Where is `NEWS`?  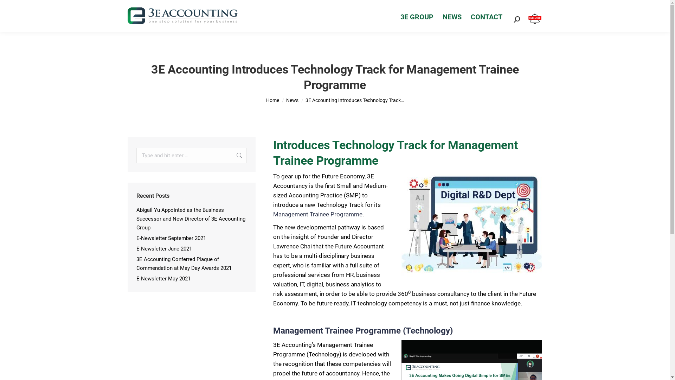 NEWS is located at coordinates (452, 16).